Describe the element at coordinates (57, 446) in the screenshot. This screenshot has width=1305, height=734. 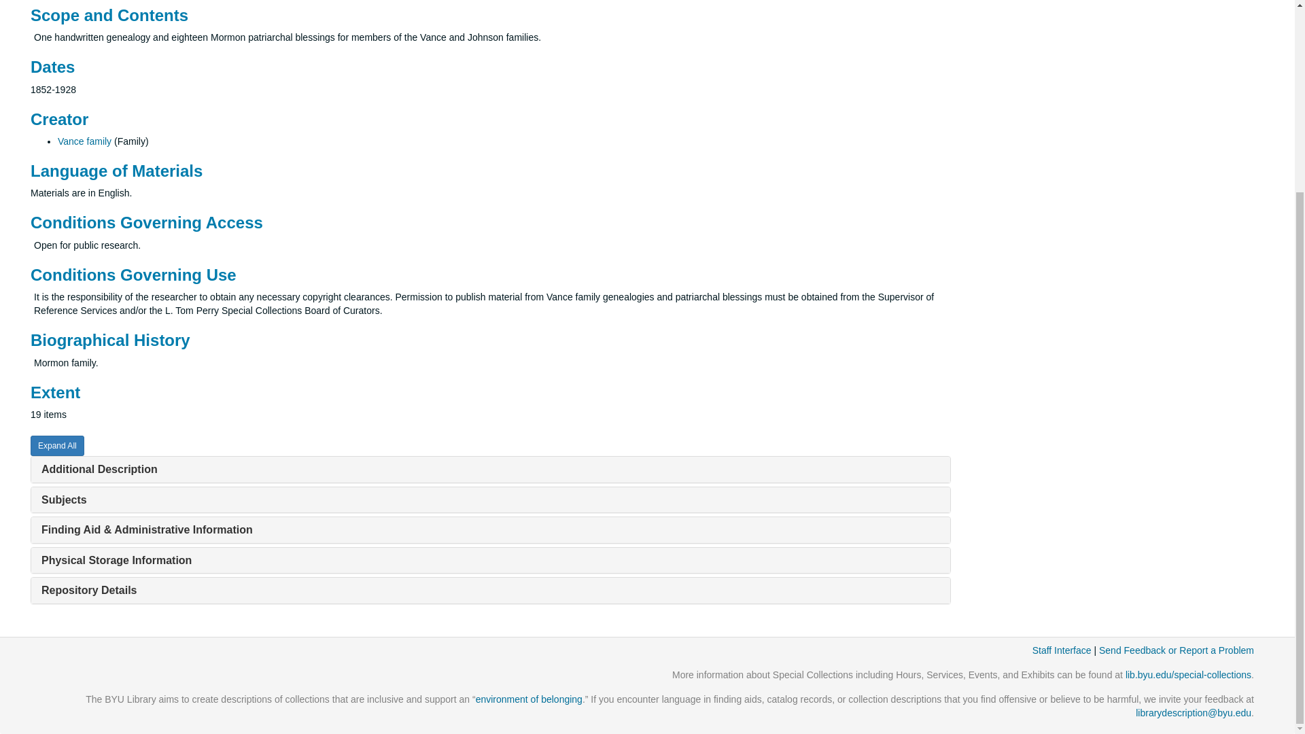
I see `Expand All` at that location.